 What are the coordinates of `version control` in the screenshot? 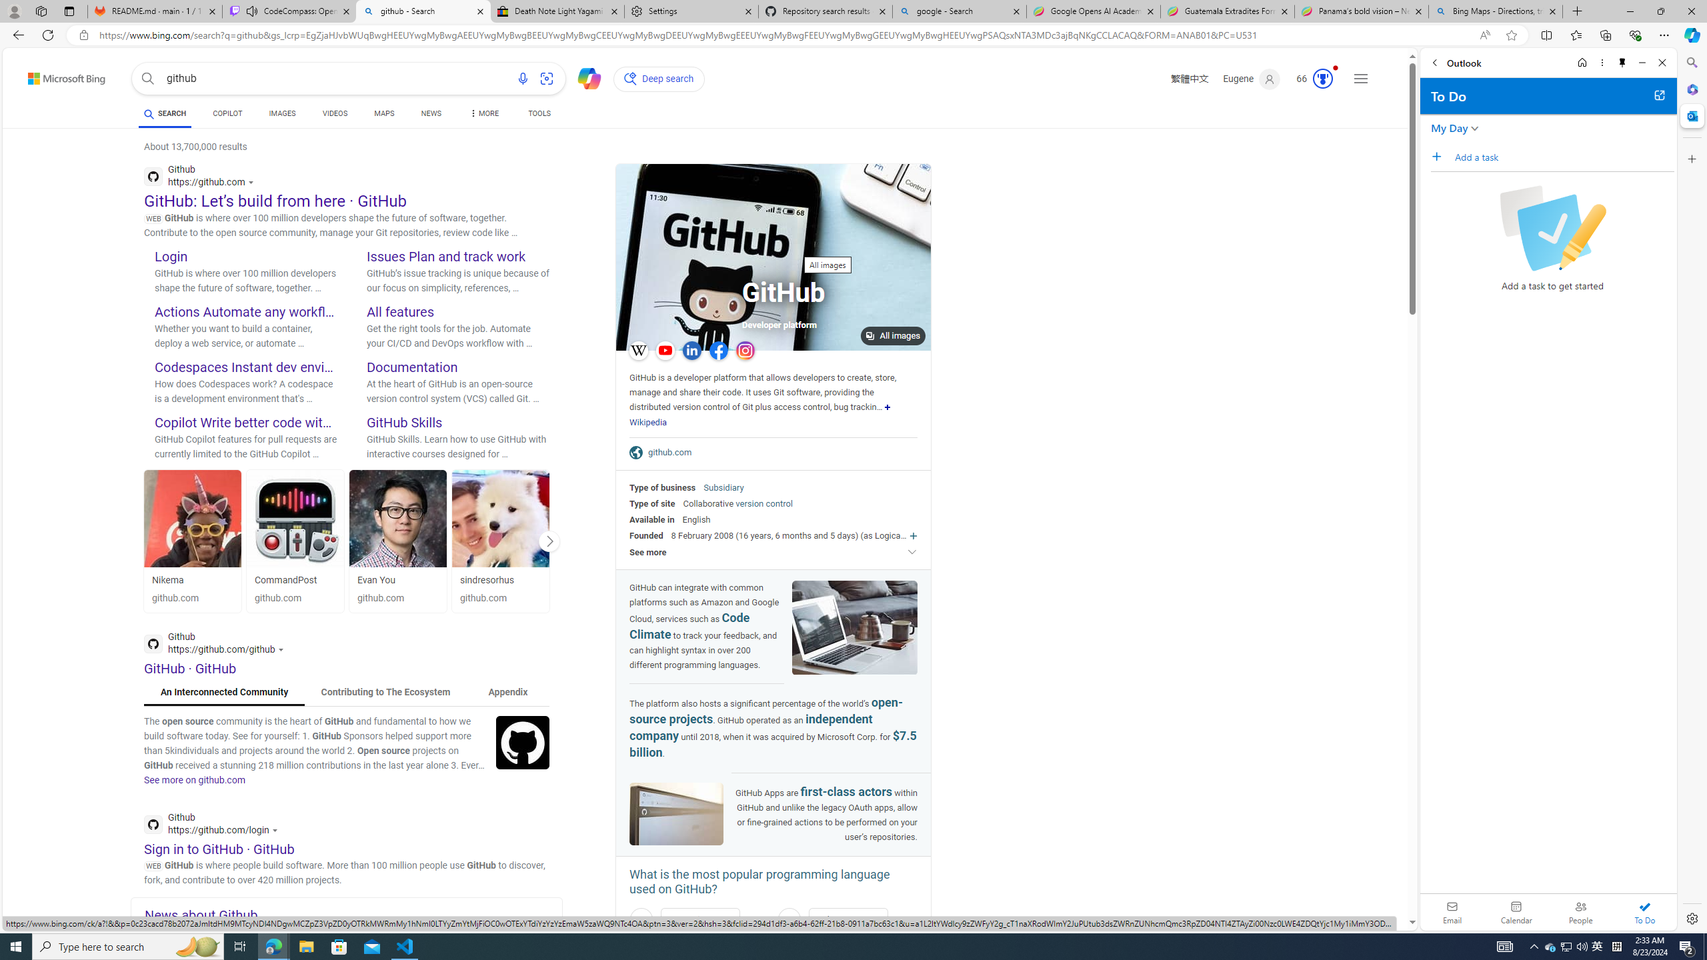 It's located at (763, 503).